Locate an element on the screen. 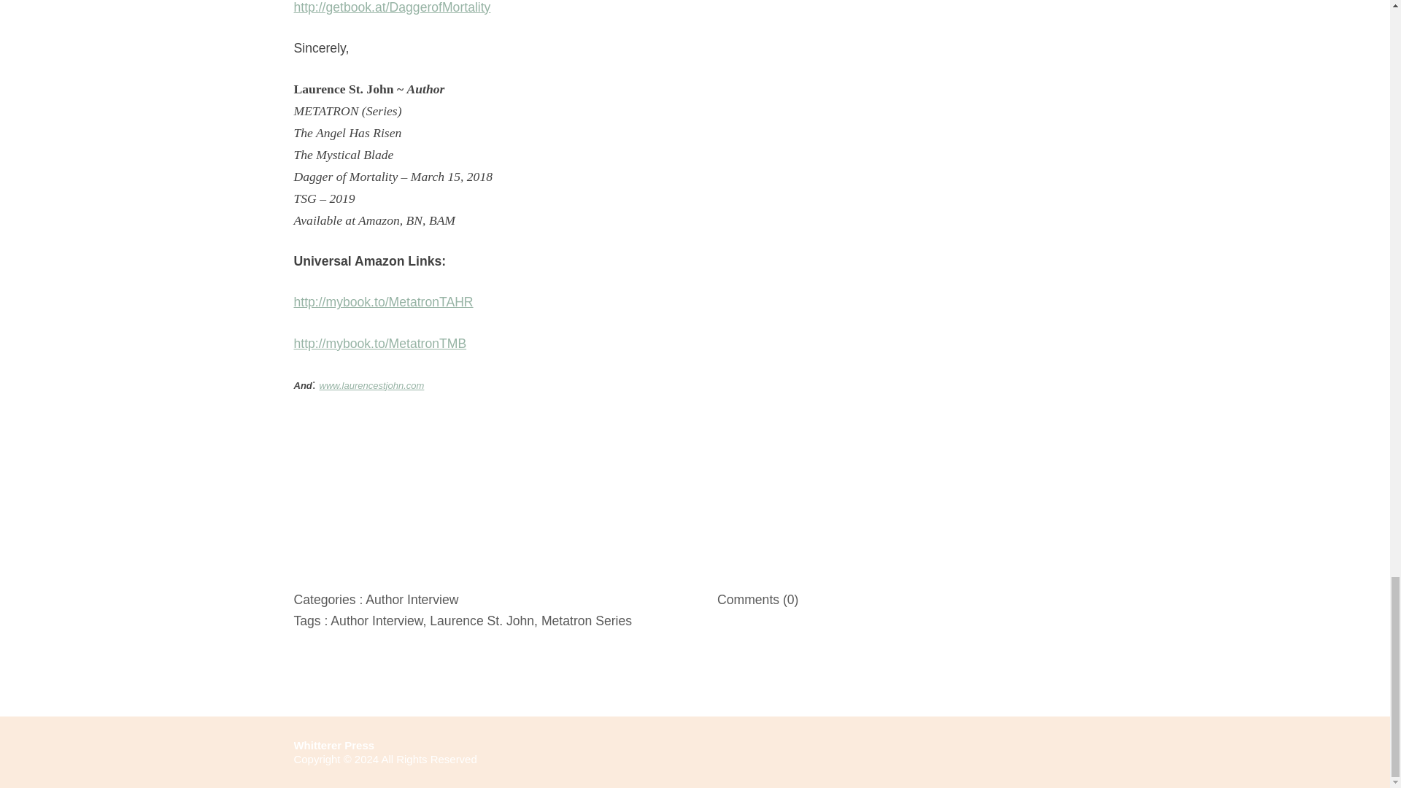 This screenshot has height=788, width=1401. www.laurencestjohn.com is located at coordinates (371, 385).